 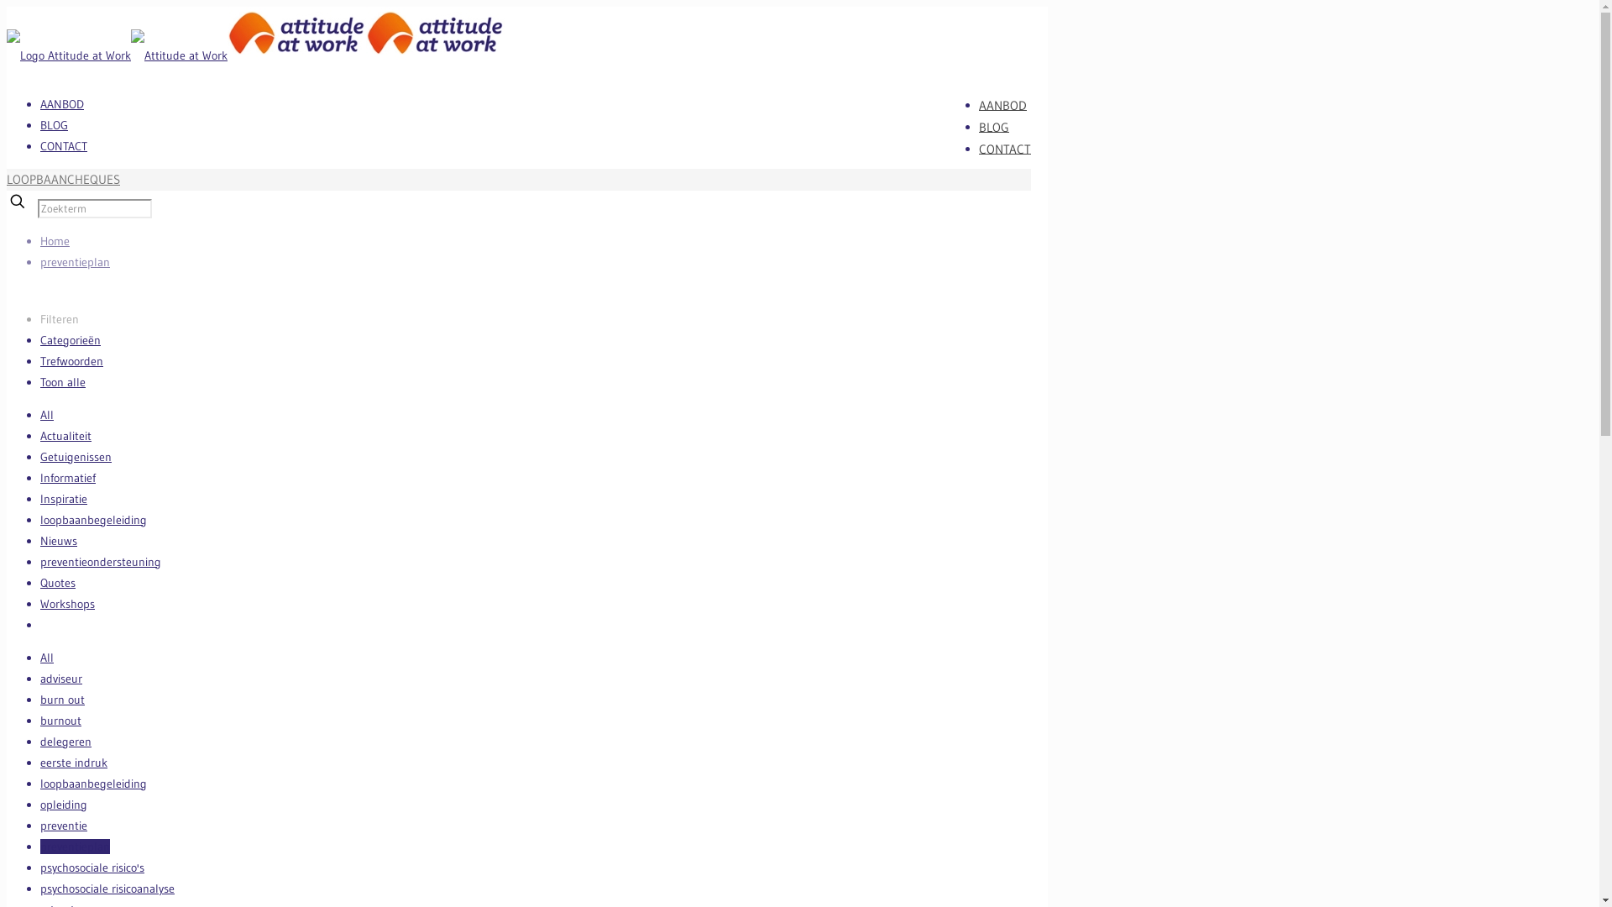 What do you see at coordinates (60, 721) in the screenshot?
I see `burnout` at bounding box center [60, 721].